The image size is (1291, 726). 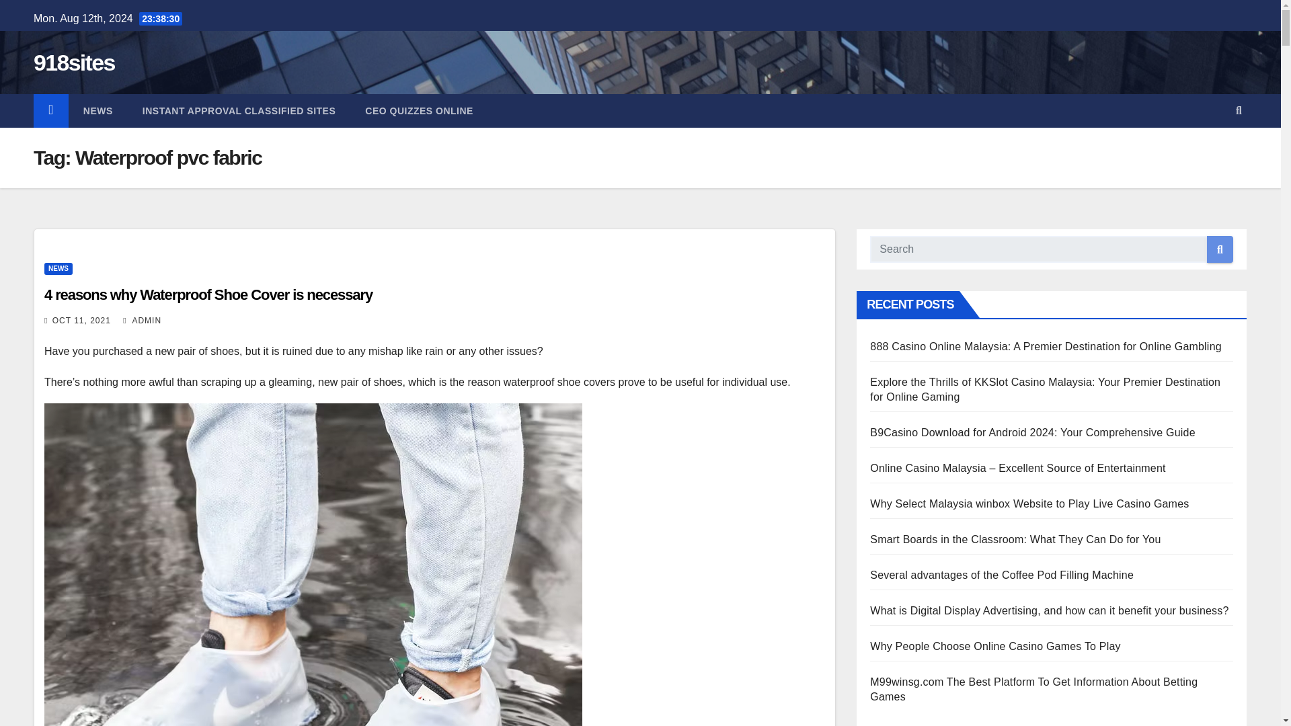 What do you see at coordinates (98, 111) in the screenshot?
I see `News` at bounding box center [98, 111].